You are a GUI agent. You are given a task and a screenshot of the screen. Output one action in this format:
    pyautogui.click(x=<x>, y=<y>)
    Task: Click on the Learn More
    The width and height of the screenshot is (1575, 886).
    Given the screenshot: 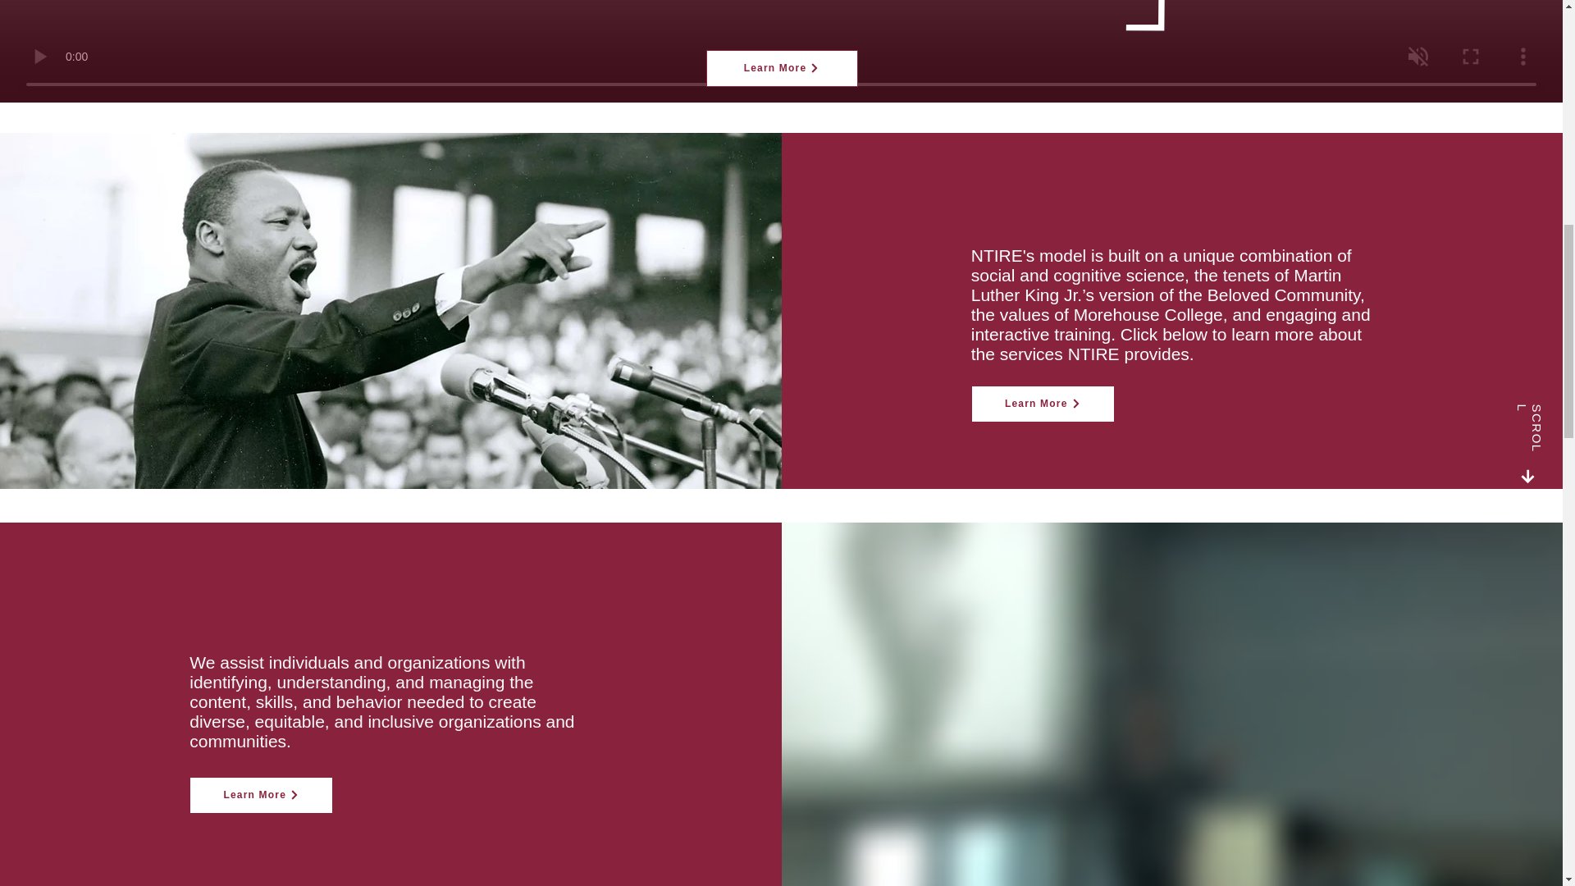 What is the action you would take?
    pyautogui.click(x=781, y=67)
    